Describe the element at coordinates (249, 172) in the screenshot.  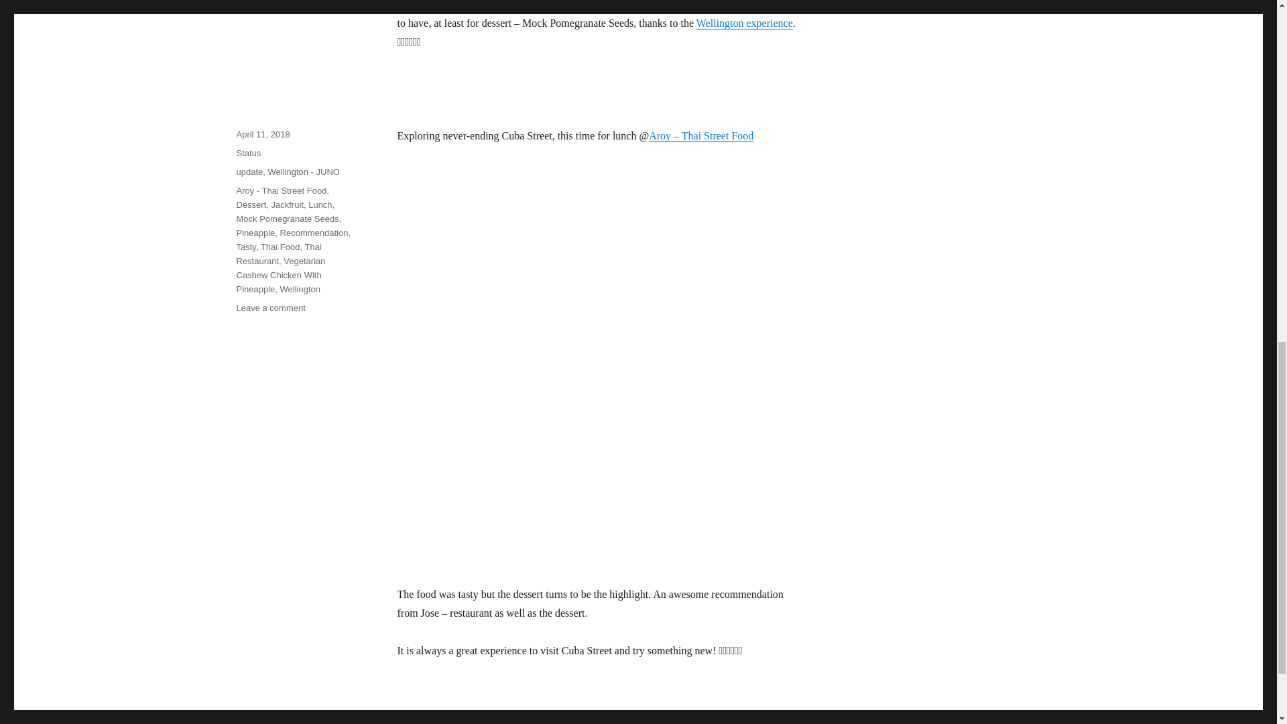
I see `update` at that location.